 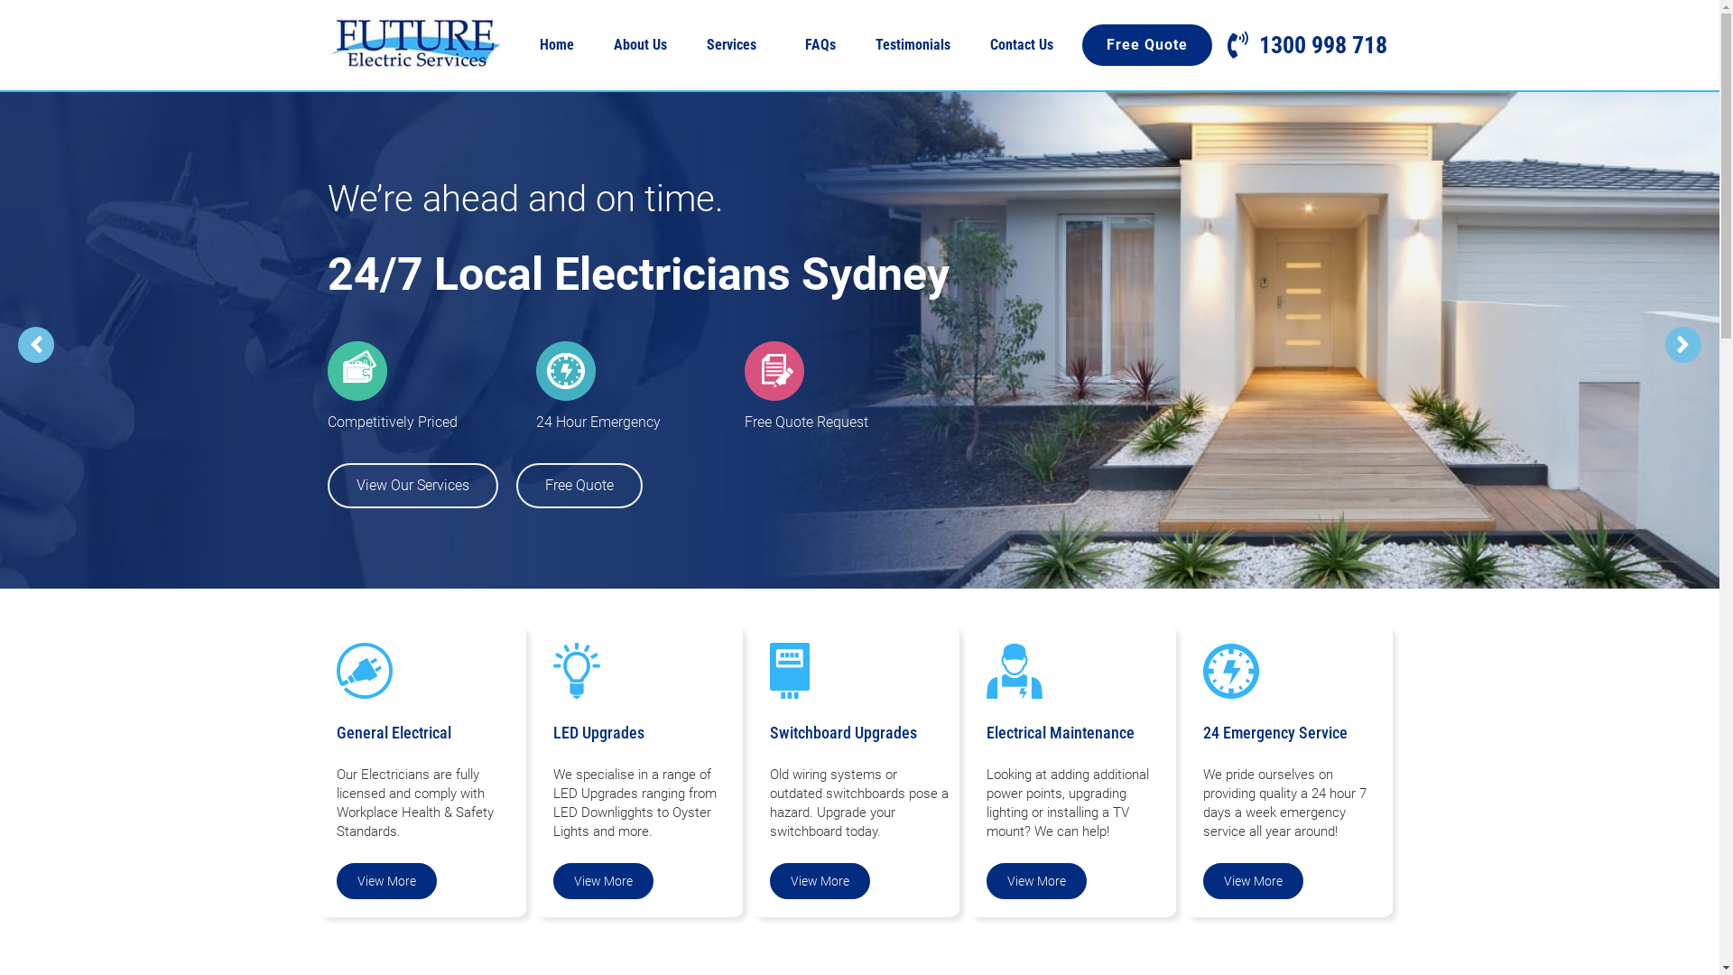 What do you see at coordinates (820, 45) in the screenshot?
I see `FAQs` at bounding box center [820, 45].